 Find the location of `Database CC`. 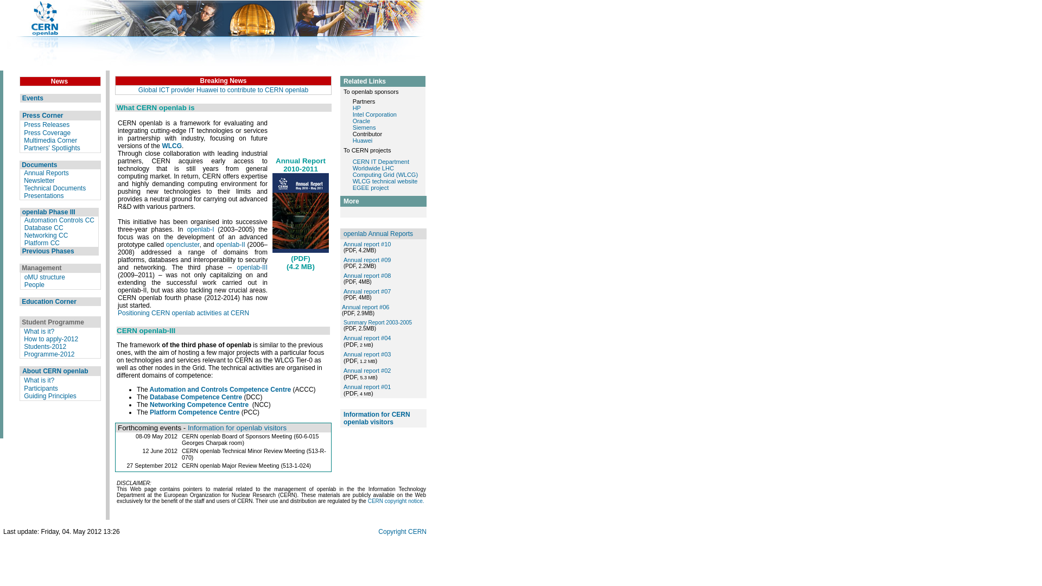

Database CC is located at coordinates (44, 228).